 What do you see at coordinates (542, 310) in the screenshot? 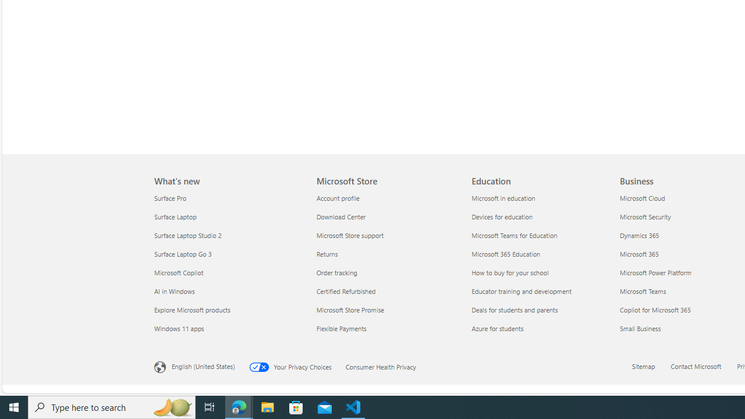
I see `Deals for students and parents` at bounding box center [542, 310].